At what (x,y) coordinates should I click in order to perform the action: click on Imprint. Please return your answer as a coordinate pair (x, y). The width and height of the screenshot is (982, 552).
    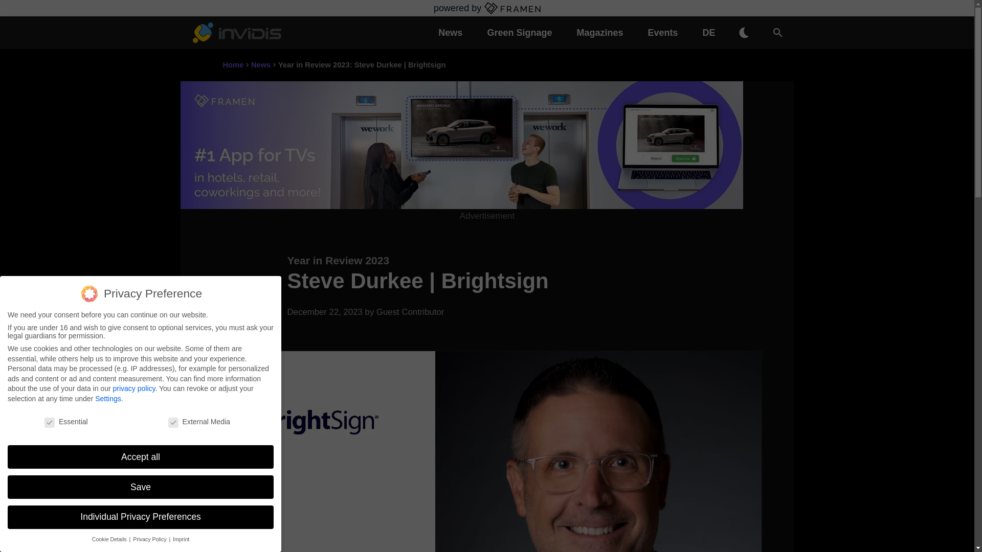
    Looking at the image, I should click on (181, 539).